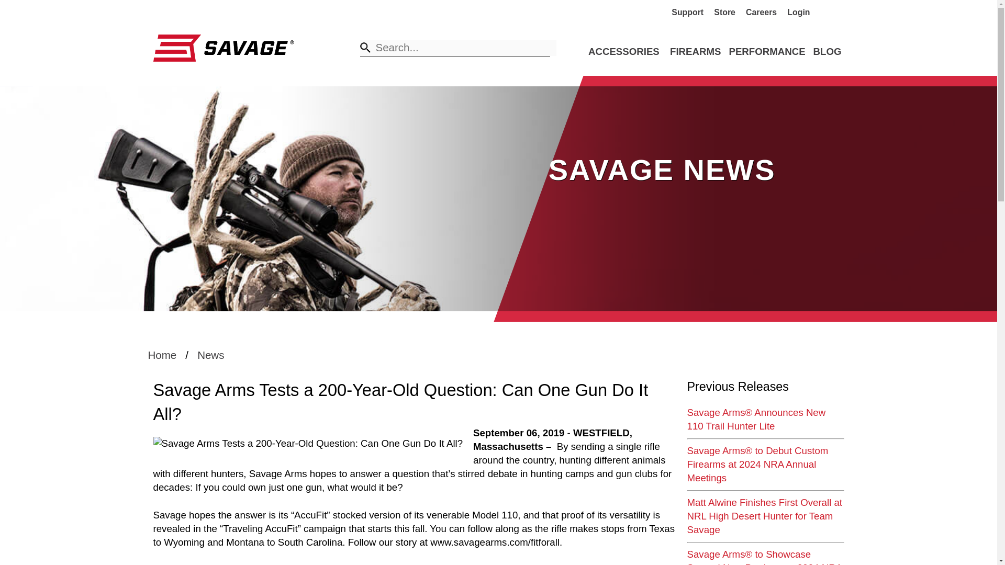 The width and height of the screenshot is (1005, 565). I want to click on Accessories, so click(623, 51).